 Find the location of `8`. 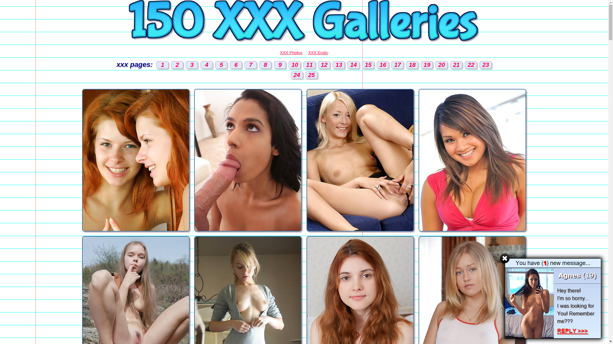

8 is located at coordinates (265, 65).